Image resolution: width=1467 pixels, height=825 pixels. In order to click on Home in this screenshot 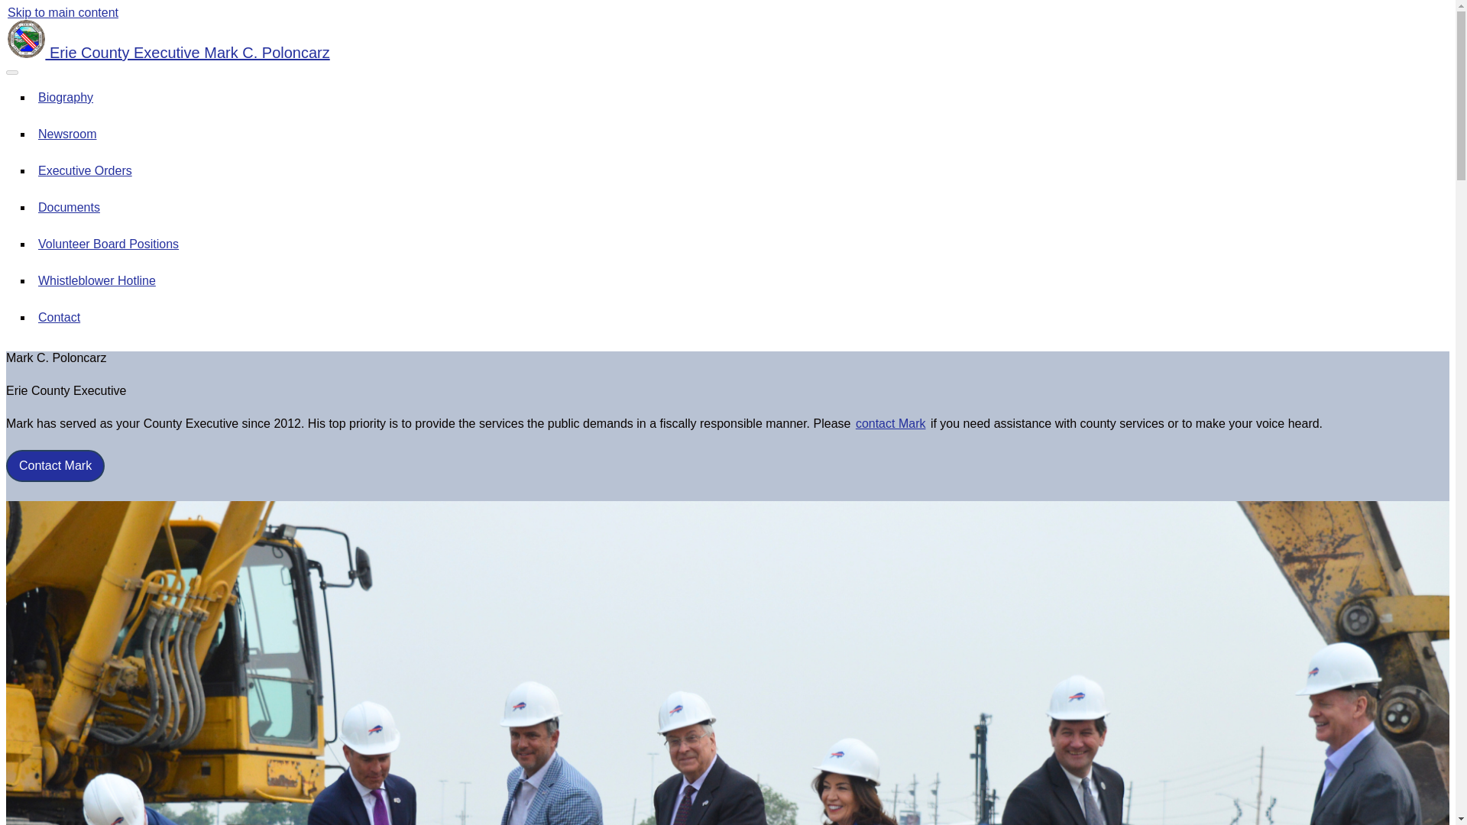, I will do `click(168, 53)`.